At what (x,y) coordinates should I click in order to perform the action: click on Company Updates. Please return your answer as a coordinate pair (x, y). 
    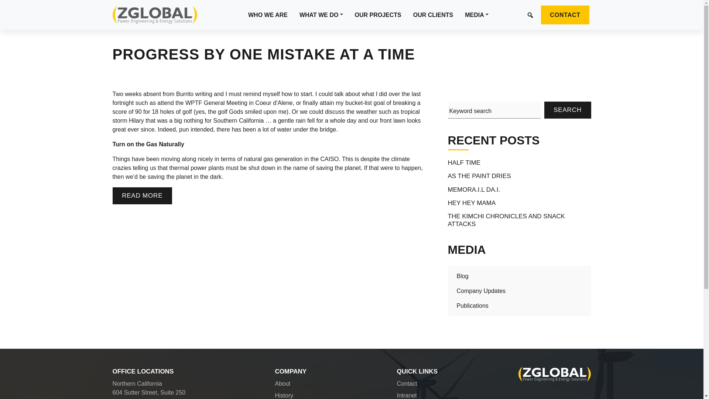
    Looking at the image, I should click on (481, 290).